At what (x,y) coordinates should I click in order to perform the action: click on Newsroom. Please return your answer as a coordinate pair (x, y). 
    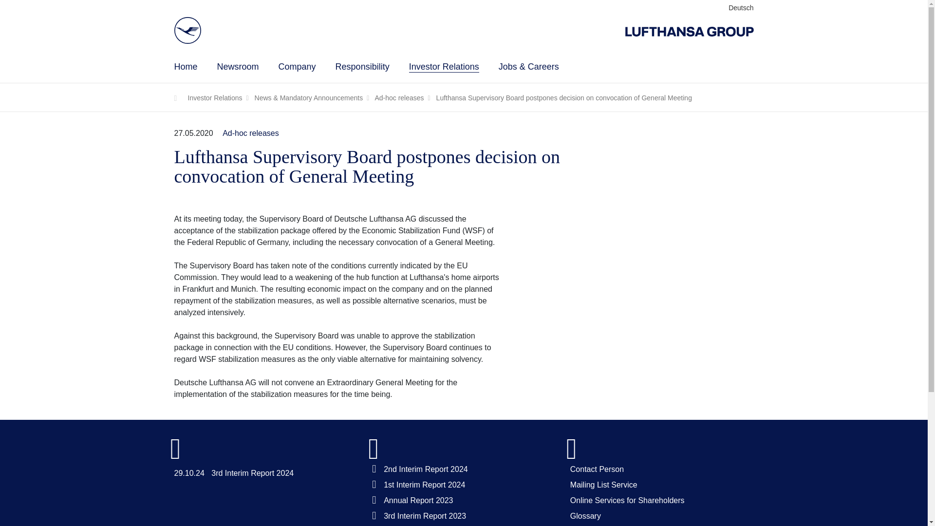
    Looking at the image, I should click on (238, 66).